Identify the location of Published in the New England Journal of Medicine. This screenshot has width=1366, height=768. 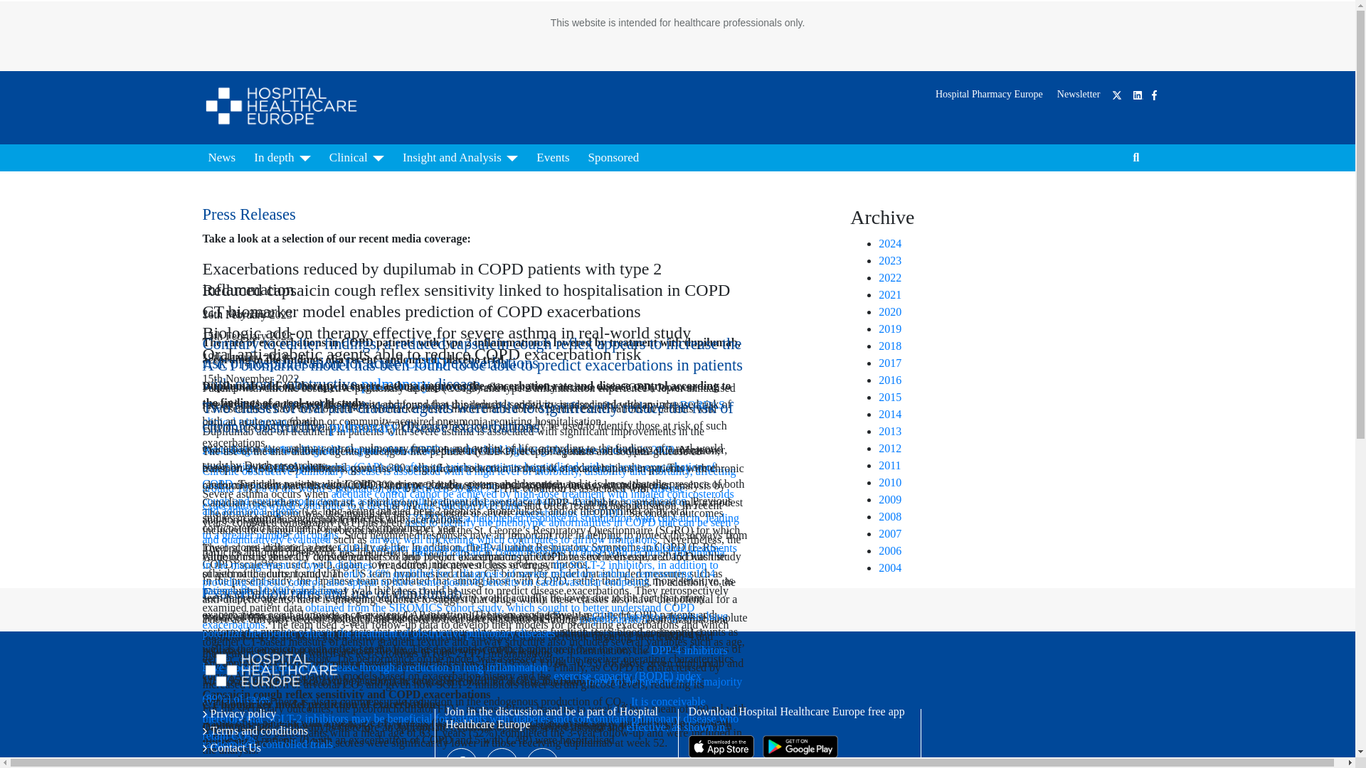
(319, 450).